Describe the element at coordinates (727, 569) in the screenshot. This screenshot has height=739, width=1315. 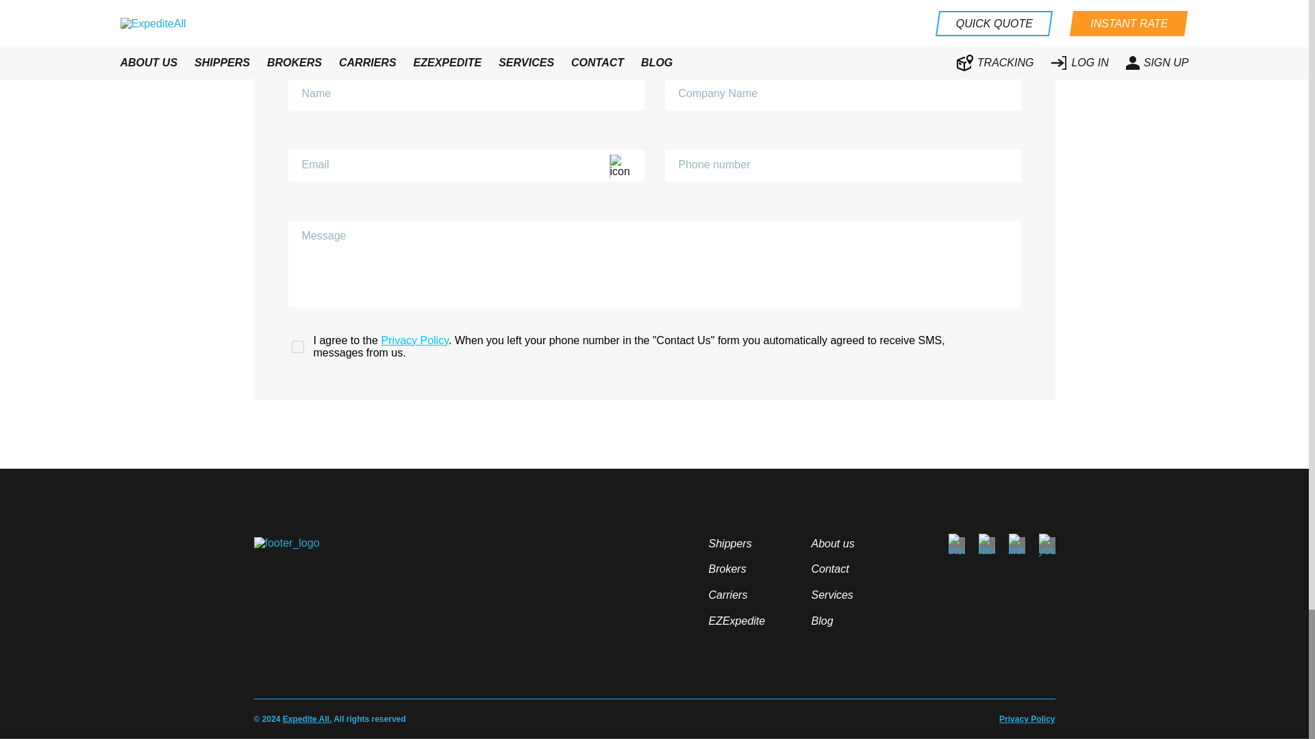
I see `Brokers` at that location.